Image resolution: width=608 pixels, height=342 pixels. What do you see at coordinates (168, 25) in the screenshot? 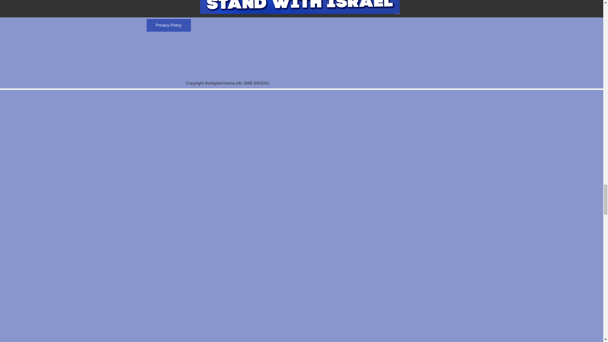
I see `Privacy Policy` at bounding box center [168, 25].